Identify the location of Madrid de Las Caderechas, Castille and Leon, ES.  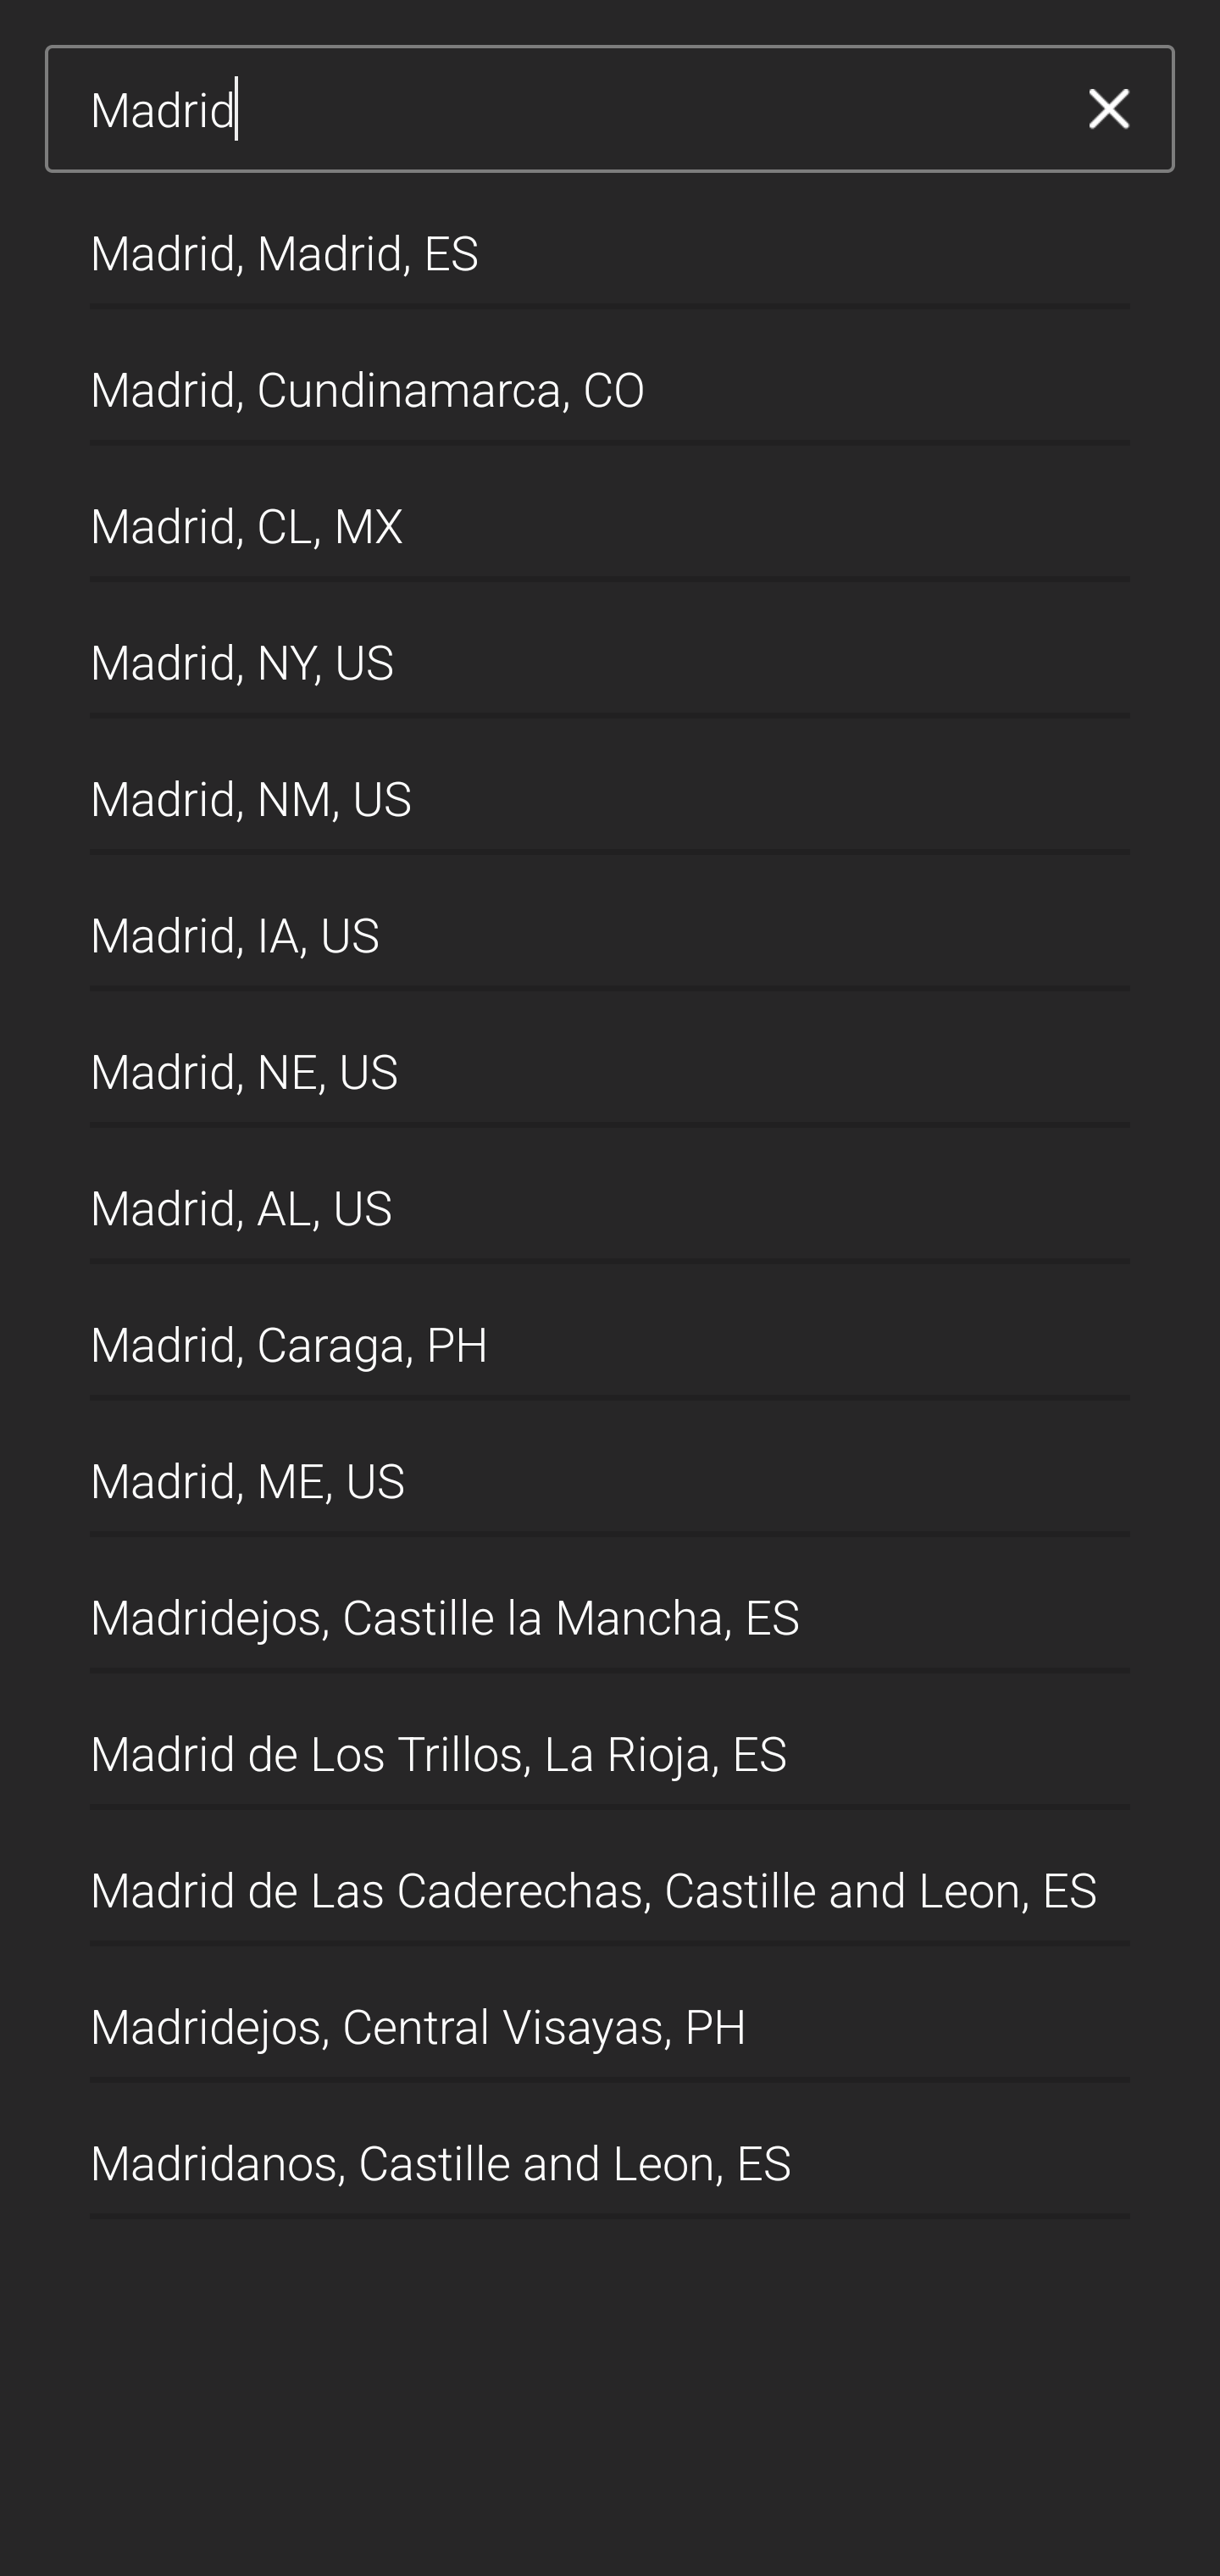
(610, 1879).